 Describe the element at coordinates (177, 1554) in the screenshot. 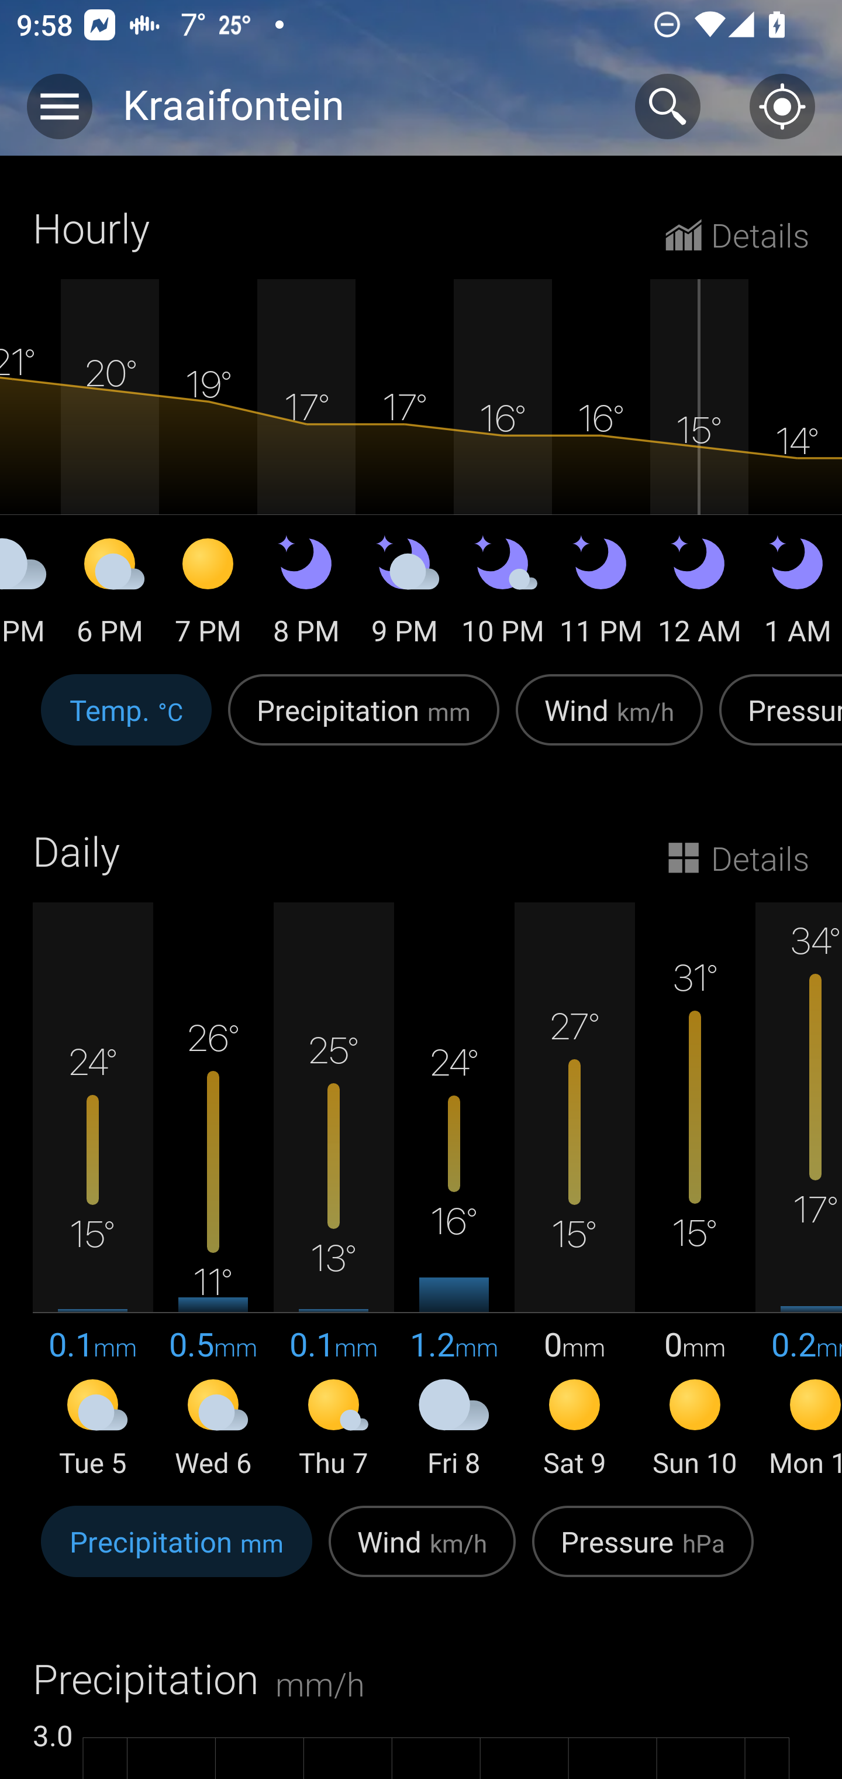

I see `Precipitation mm` at that location.